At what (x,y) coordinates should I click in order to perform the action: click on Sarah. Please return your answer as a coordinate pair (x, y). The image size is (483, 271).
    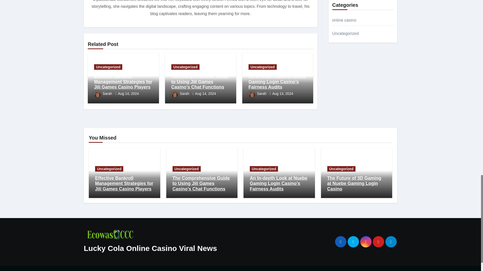
    Looking at the image, I should click on (104, 94).